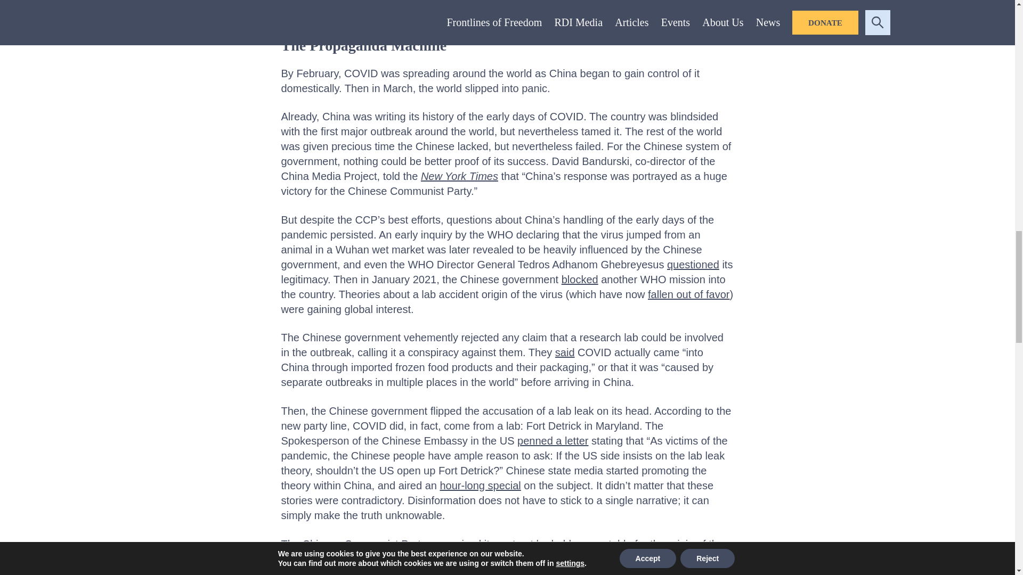 The image size is (1023, 575). What do you see at coordinates (565, 352) in the screenshot?
I see `said` at bounding box center [565, 352].